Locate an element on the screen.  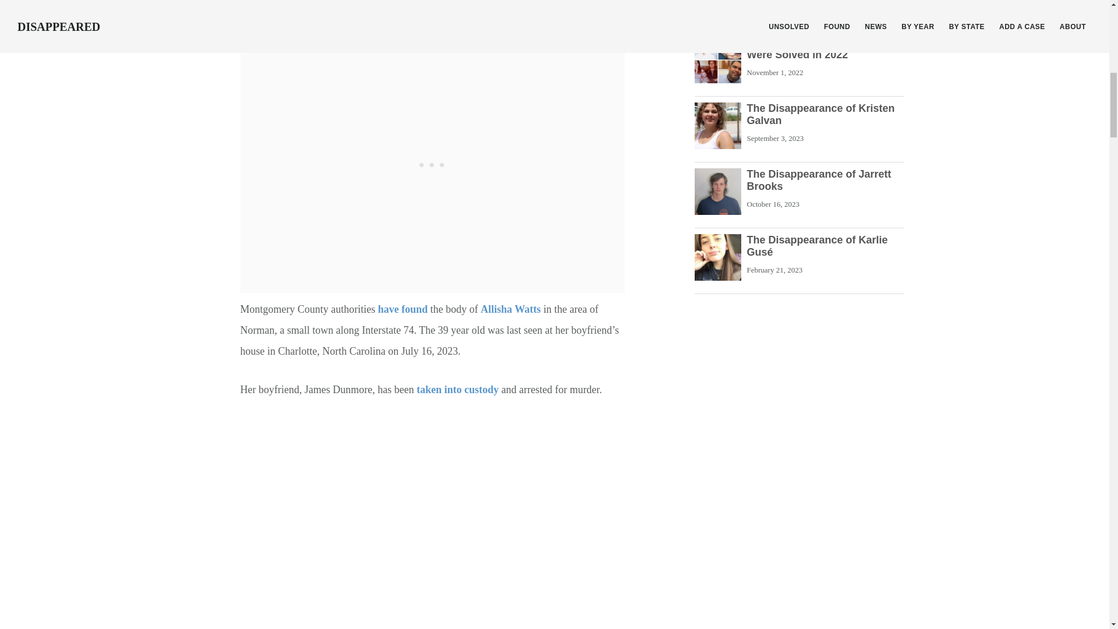
Allisha Watts is located at coordinates (511, 309).